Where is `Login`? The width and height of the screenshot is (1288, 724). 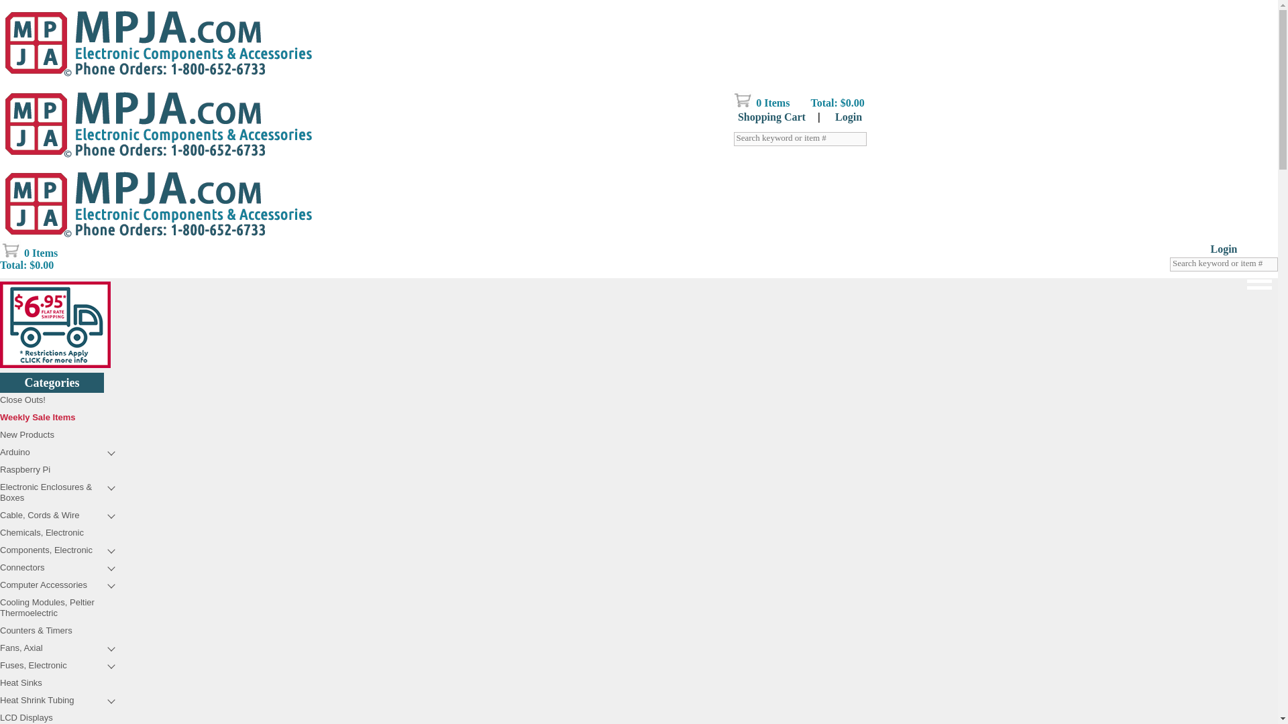 Login is located at coordinates (848, 117).